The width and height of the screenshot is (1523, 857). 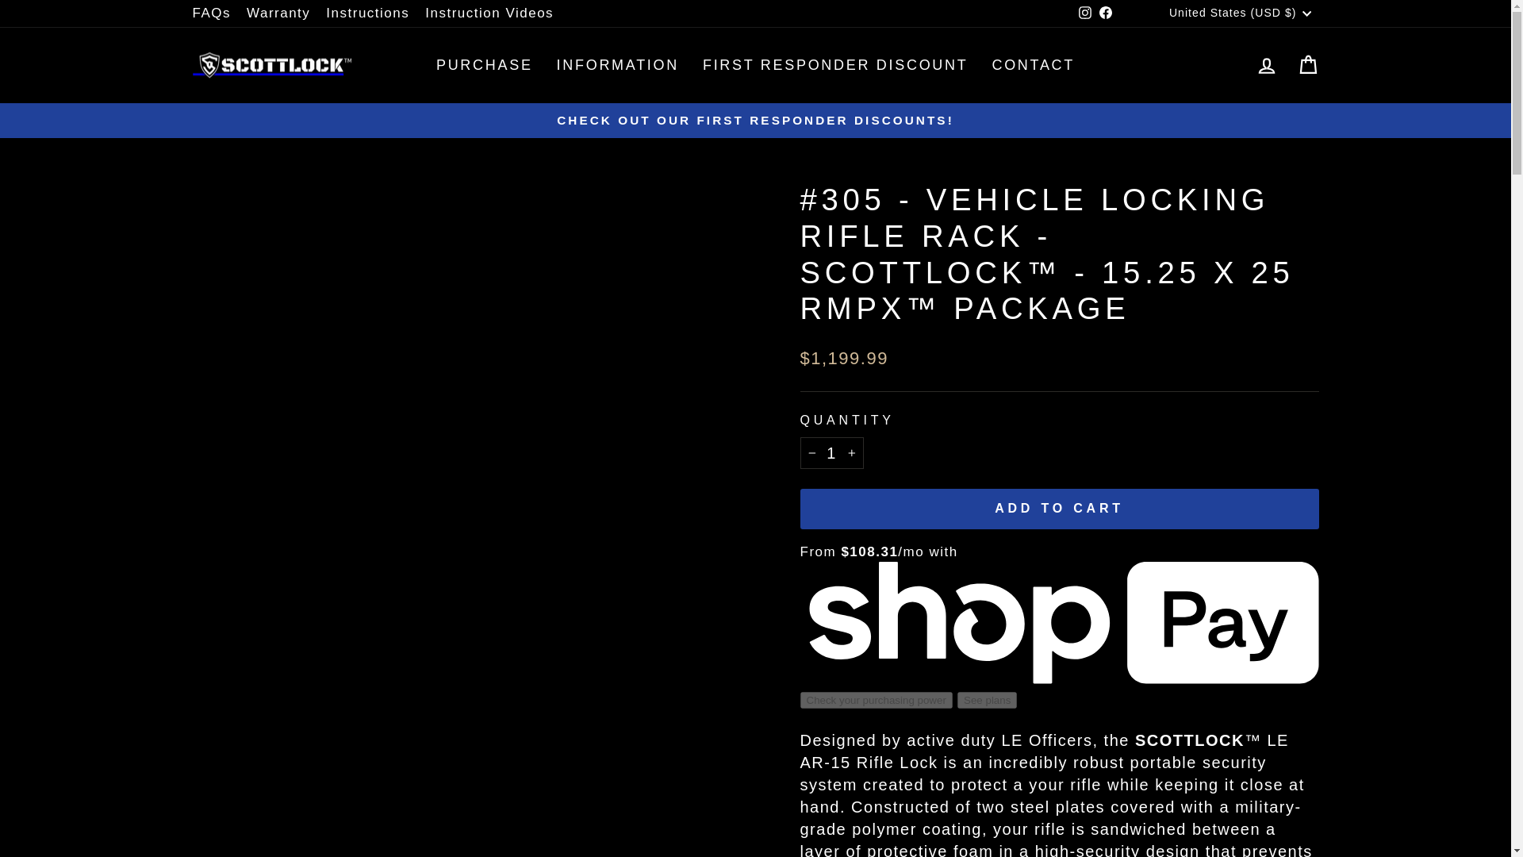 I want to click on FAQs, so click(x=211, y=13).